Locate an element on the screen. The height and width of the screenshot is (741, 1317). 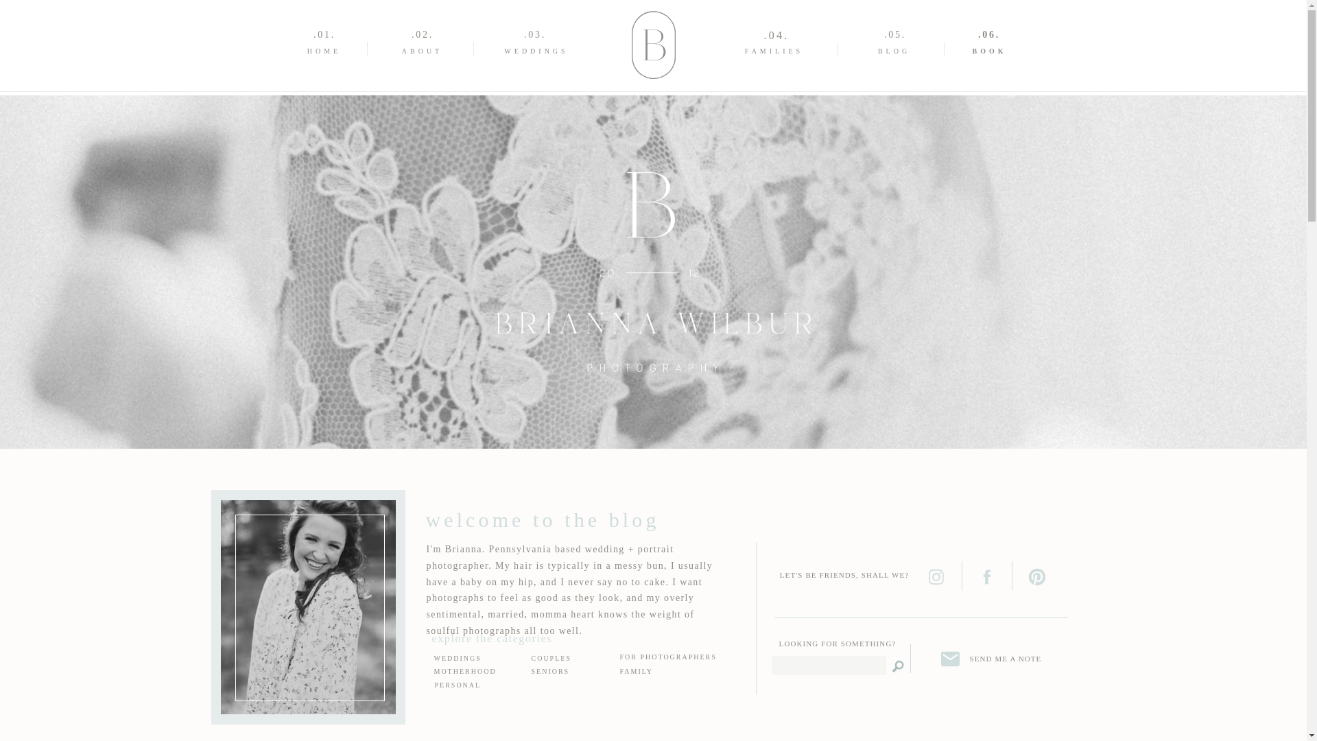
FAMILY is located at coordinates (641, 674).